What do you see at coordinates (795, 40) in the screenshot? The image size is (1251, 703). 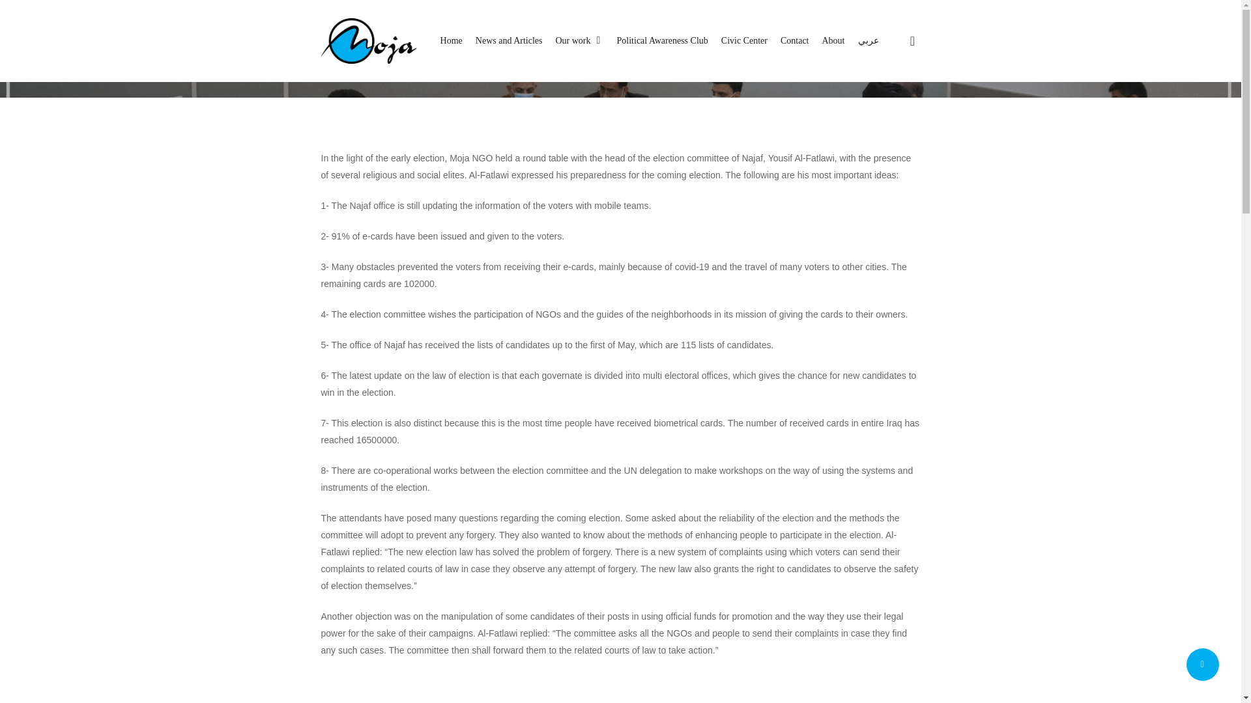 I see `Contact` at bounding box center [795, 40].